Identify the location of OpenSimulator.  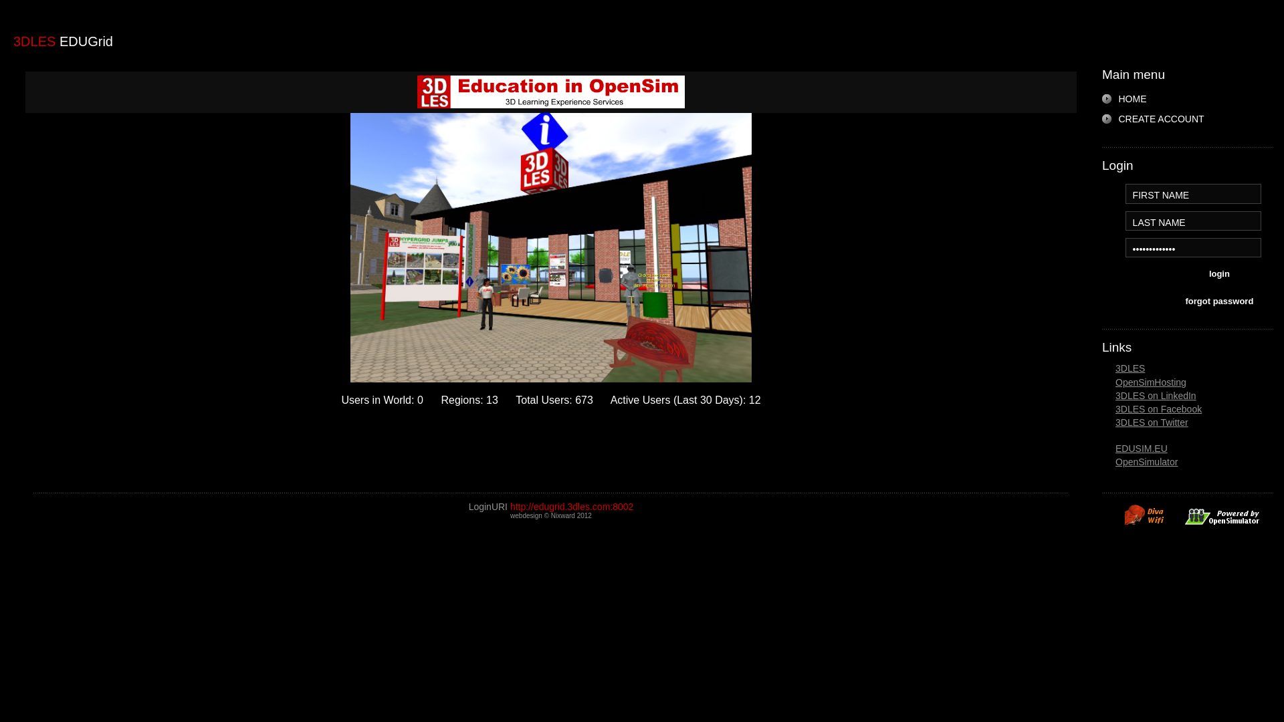
(1146, 462).